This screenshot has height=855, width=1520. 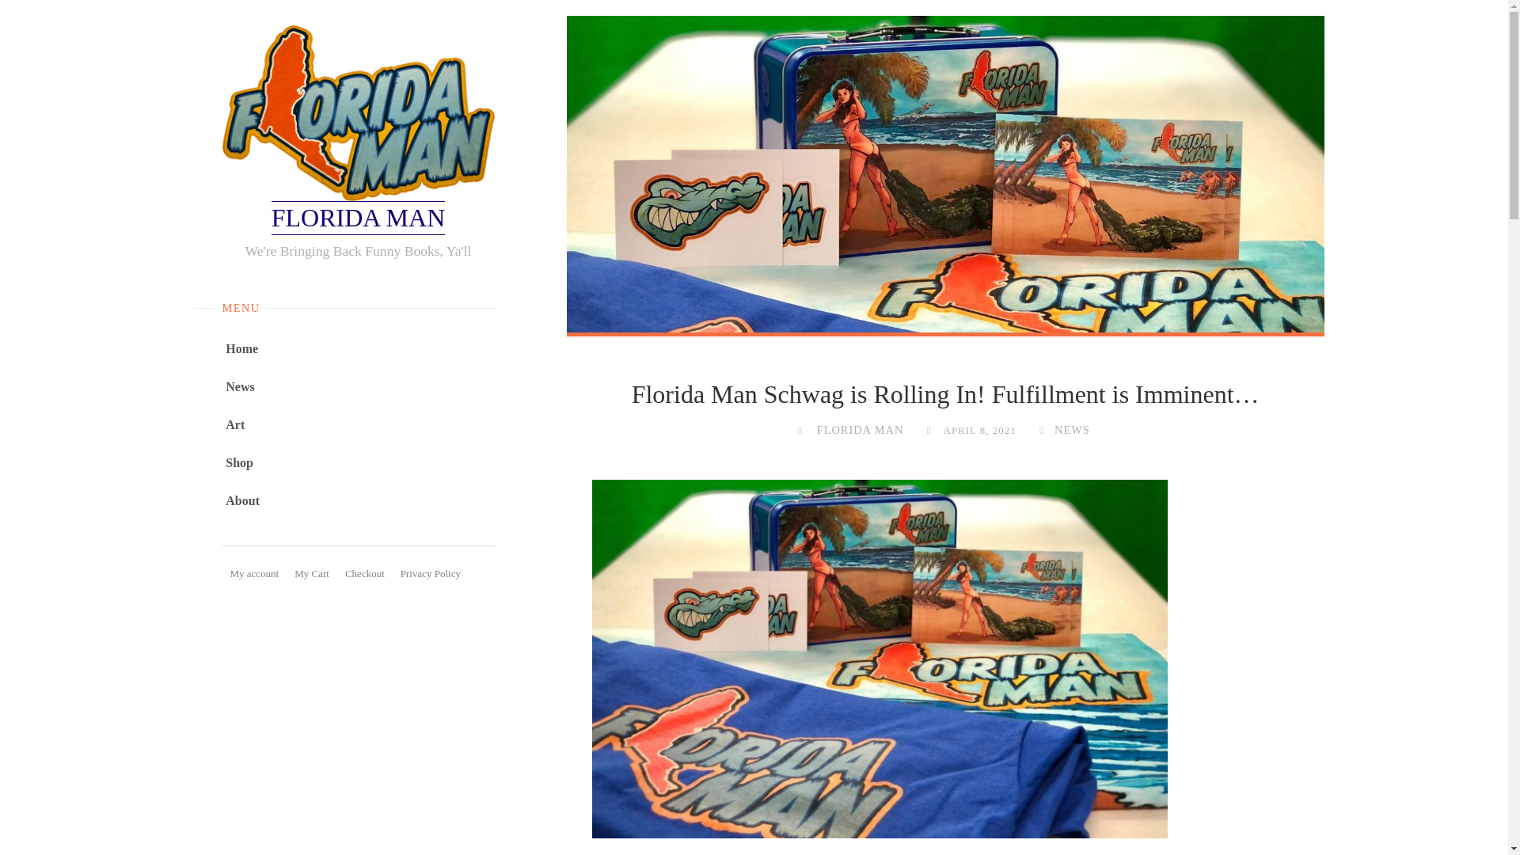 What do you see at coordinates (358, 218) in the screenshot?
I see `We're Bringing Back Funny Books, Ya'll` at bounding box center [358, 218].